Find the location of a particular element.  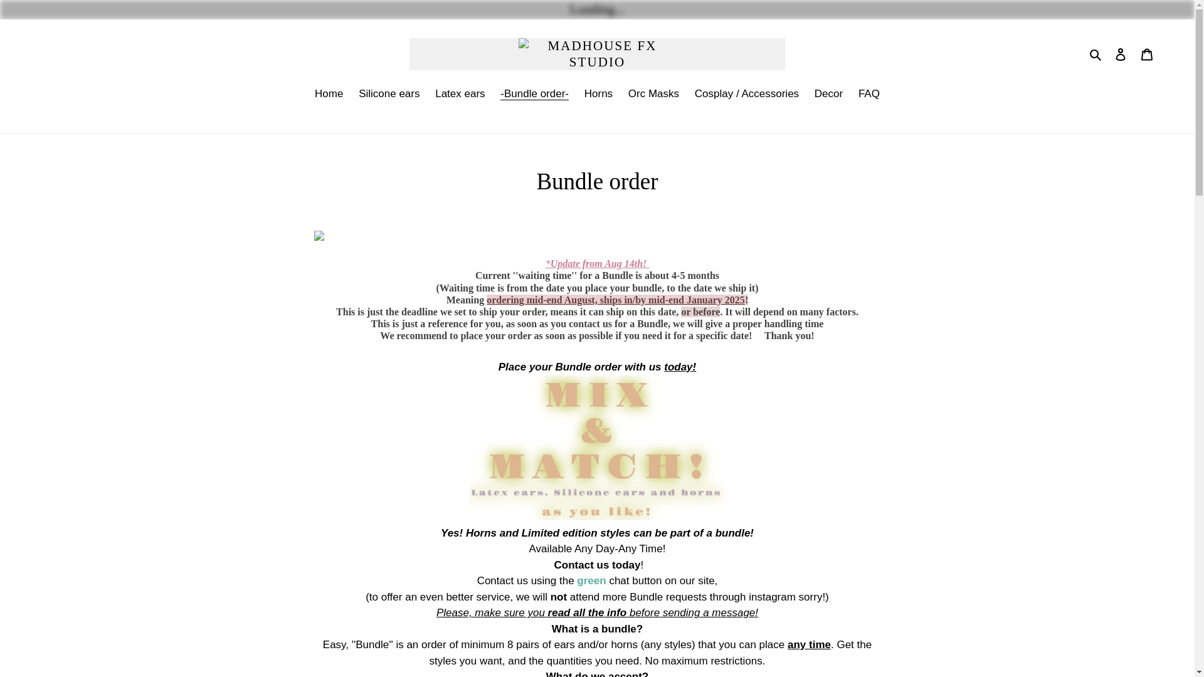

Decor is located at coordinates (828, 95).